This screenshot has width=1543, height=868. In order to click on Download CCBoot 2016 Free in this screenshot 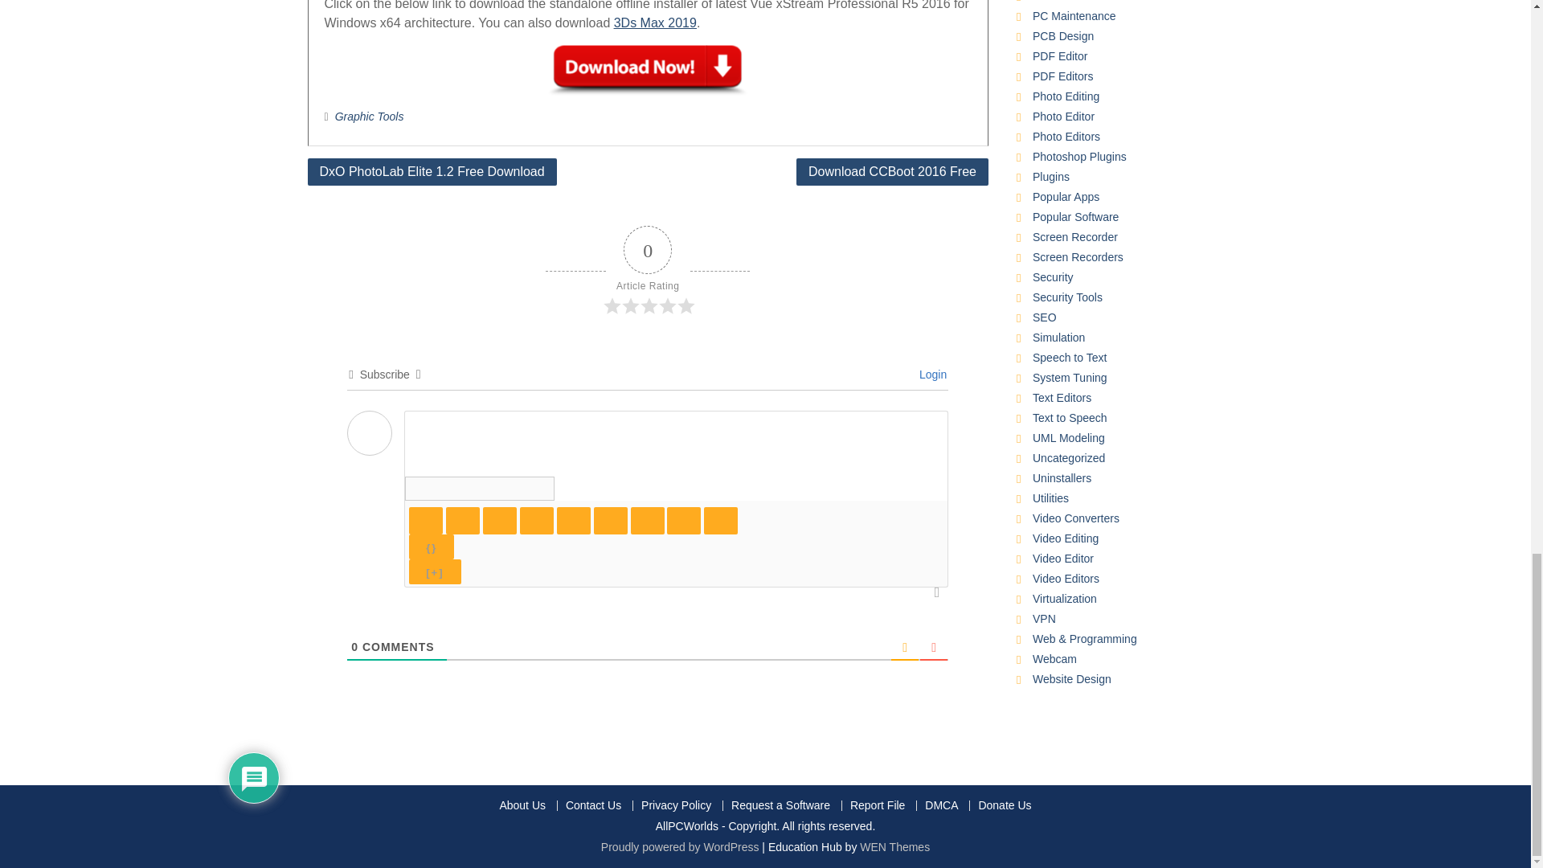, I will do `click(892, 172)`.